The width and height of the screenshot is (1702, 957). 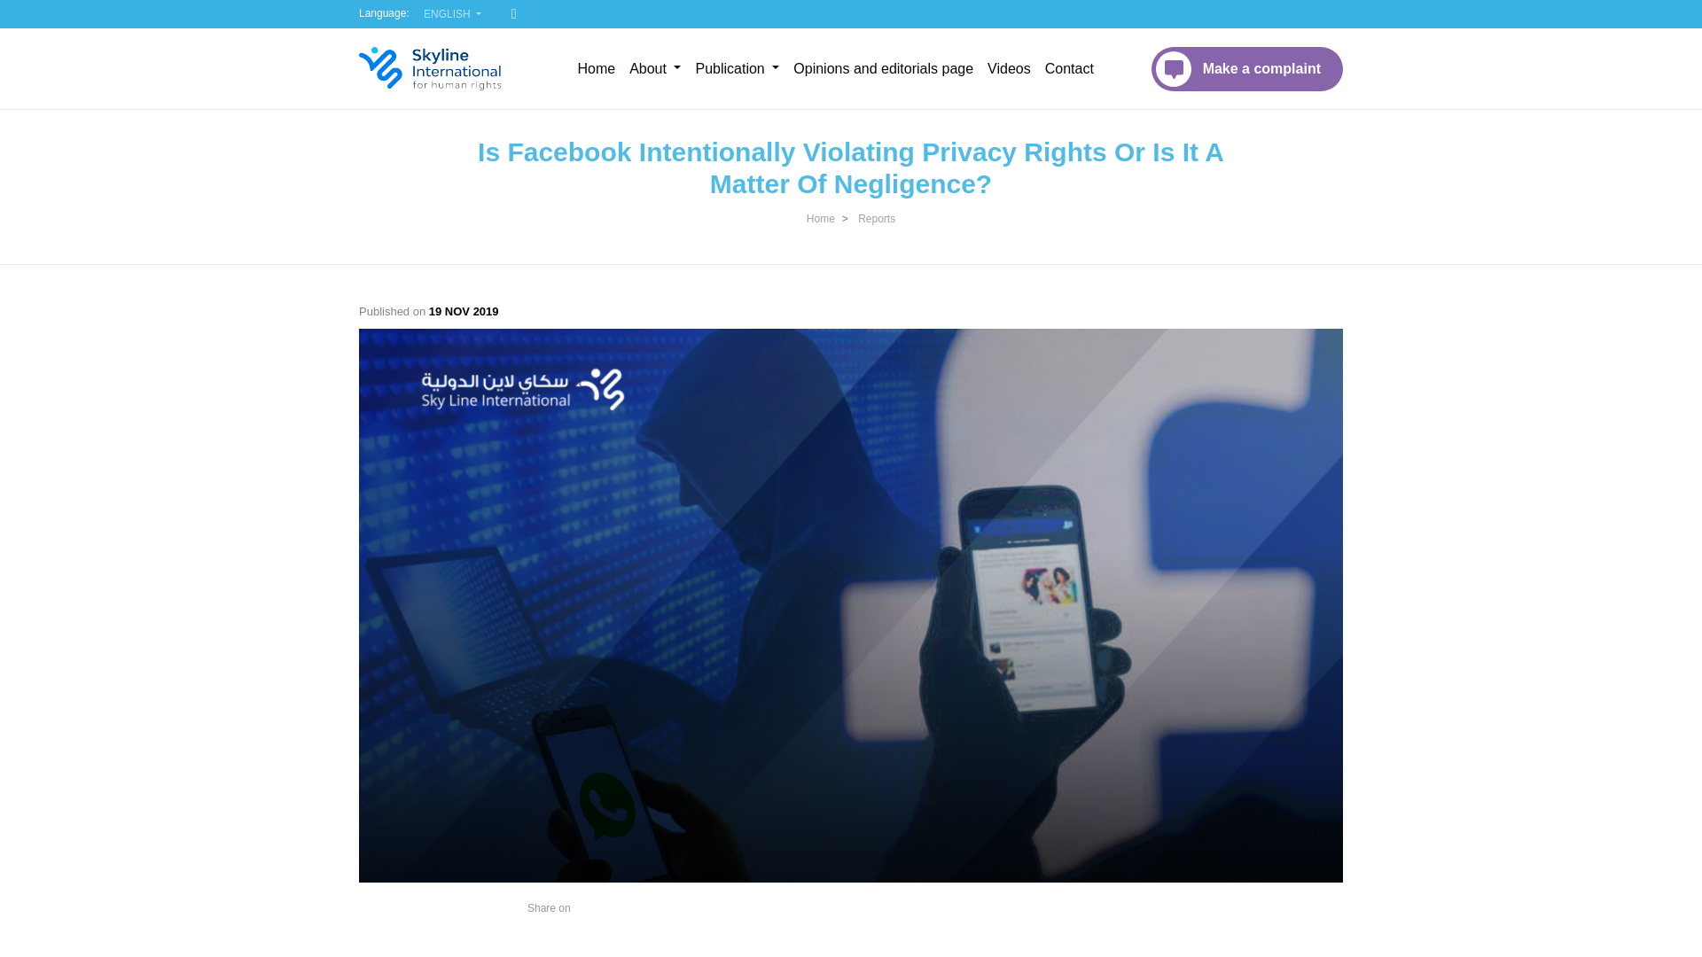 What do you see at coordinates (1246, 67) in the screenshot?
I see `Make a complaint` at bounding box center [1246, 67].